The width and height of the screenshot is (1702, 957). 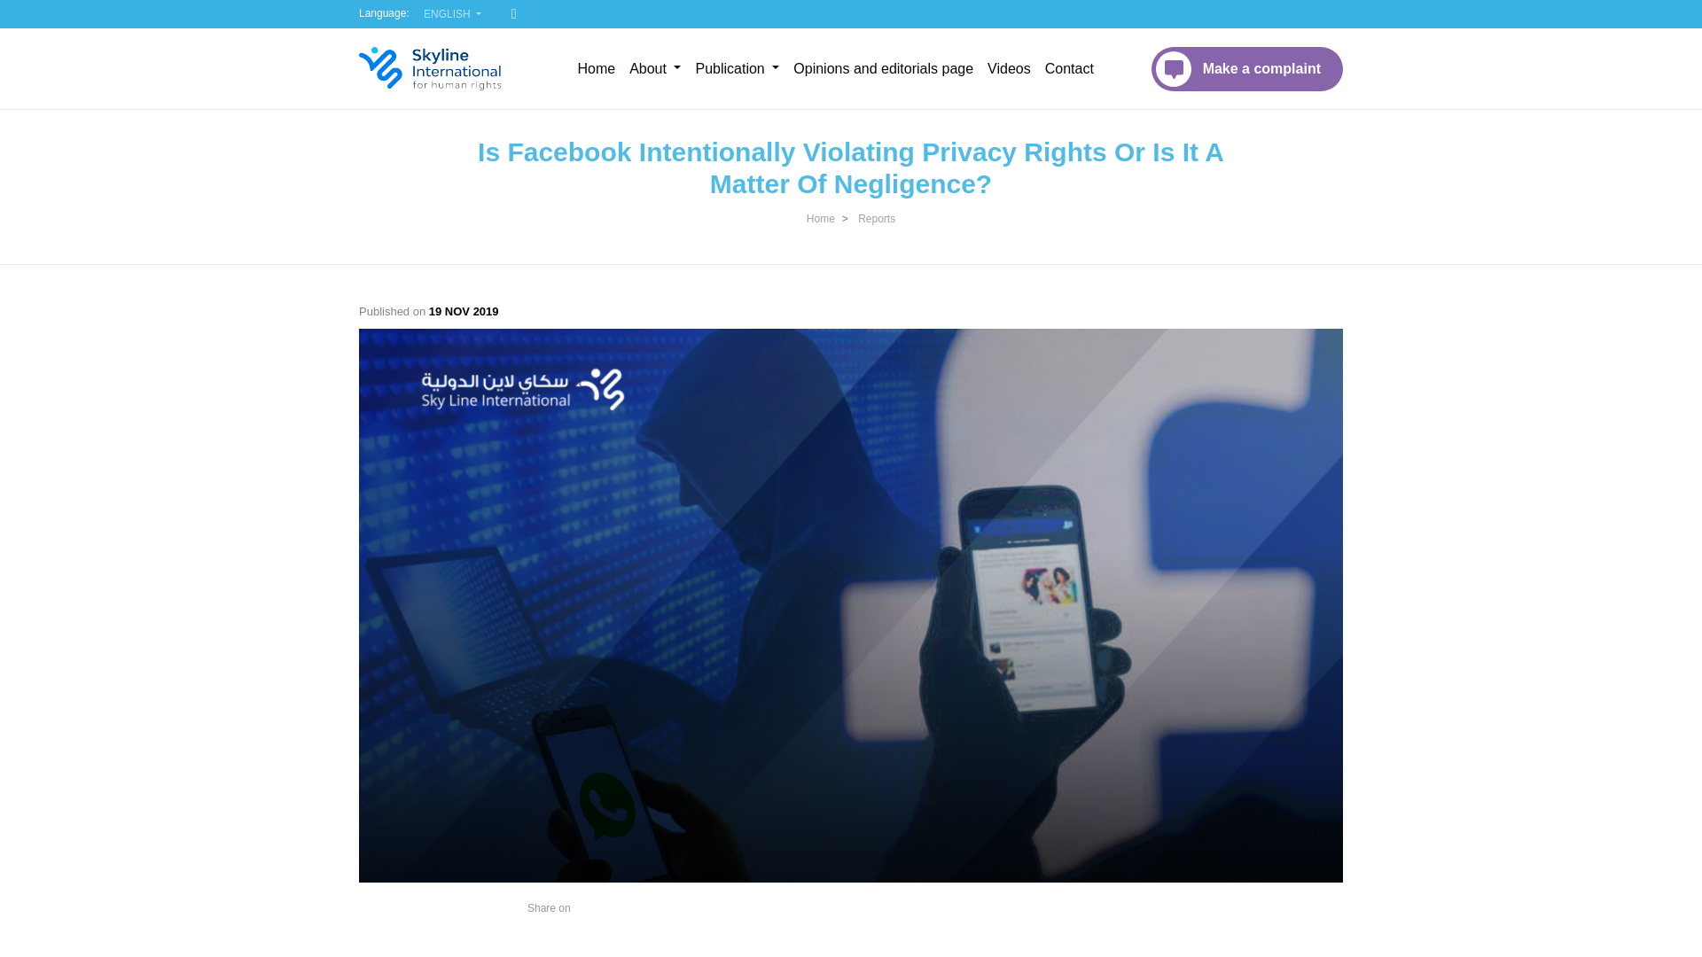 What do you see at coordinates (1246, 67) in the screenshot?
I see `Make a complaint` at bounding box center [1246, 67].